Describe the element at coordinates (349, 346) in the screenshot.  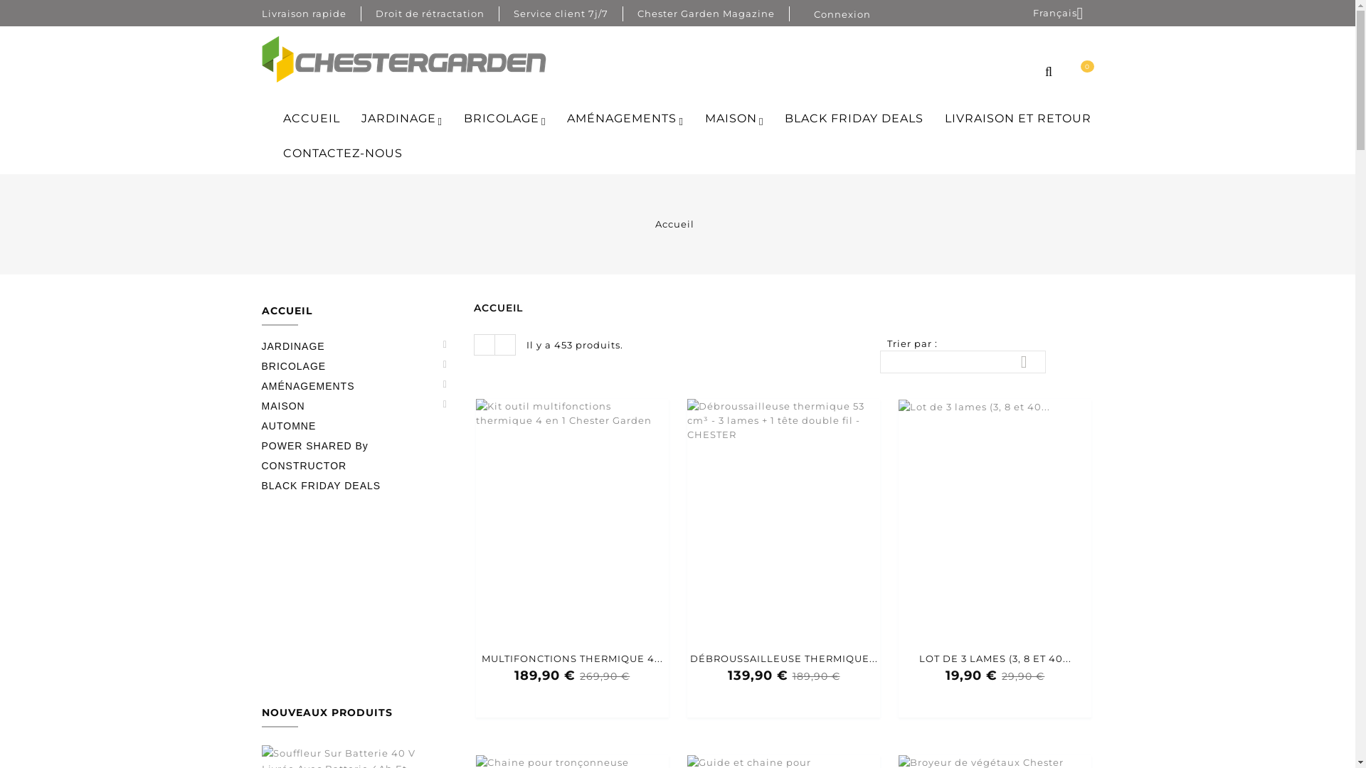
I see `JARDINAGE` at that location.